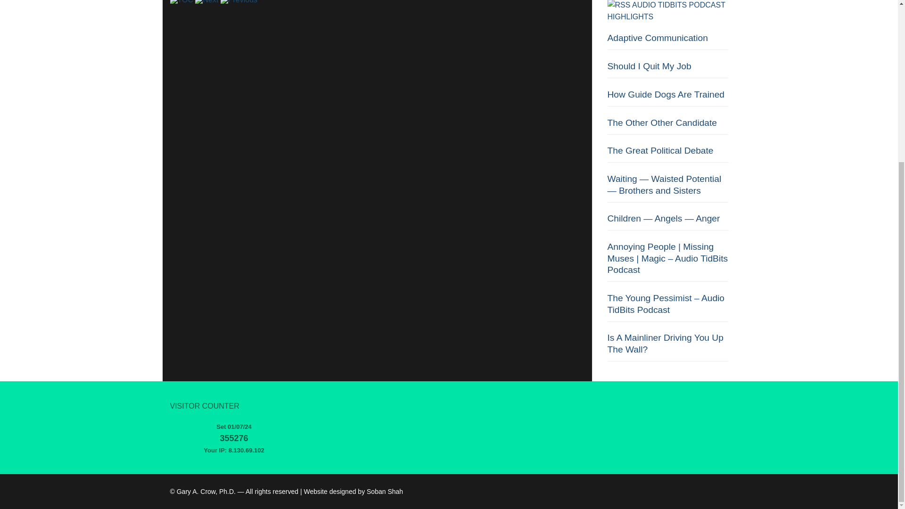 This screenshot has height=509, width=905. What do you see at coordinates (667, 69) in the screenshot?
I see `Should I Quit My Job` at bounding box center [667, 69].